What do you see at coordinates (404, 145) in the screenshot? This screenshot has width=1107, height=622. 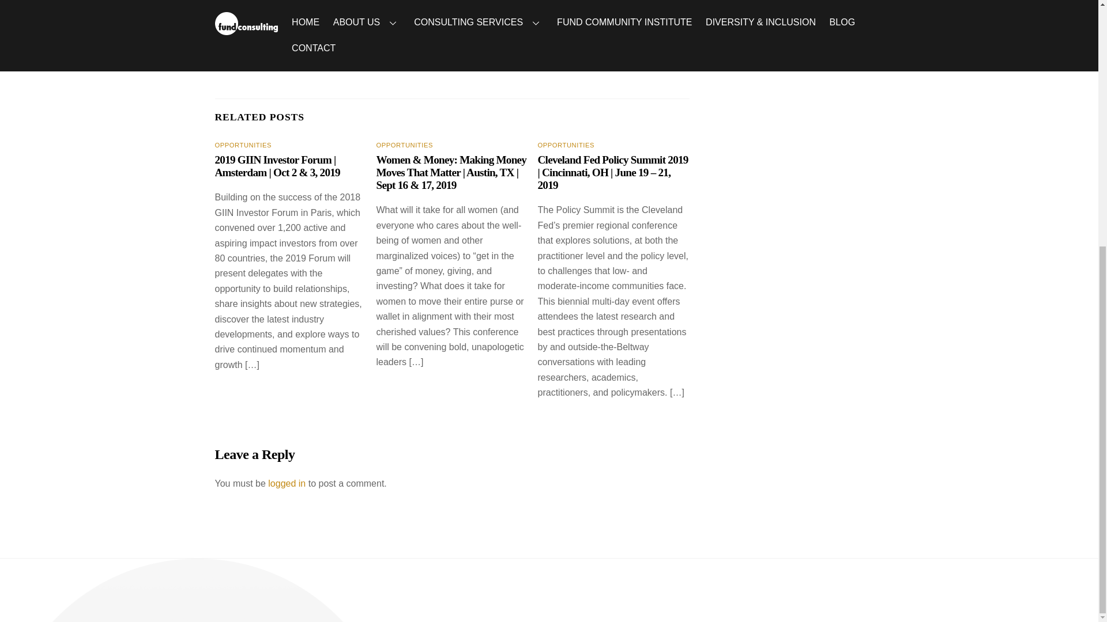 I see `OPPORTUNITIES` at bounding box center [404, 145].